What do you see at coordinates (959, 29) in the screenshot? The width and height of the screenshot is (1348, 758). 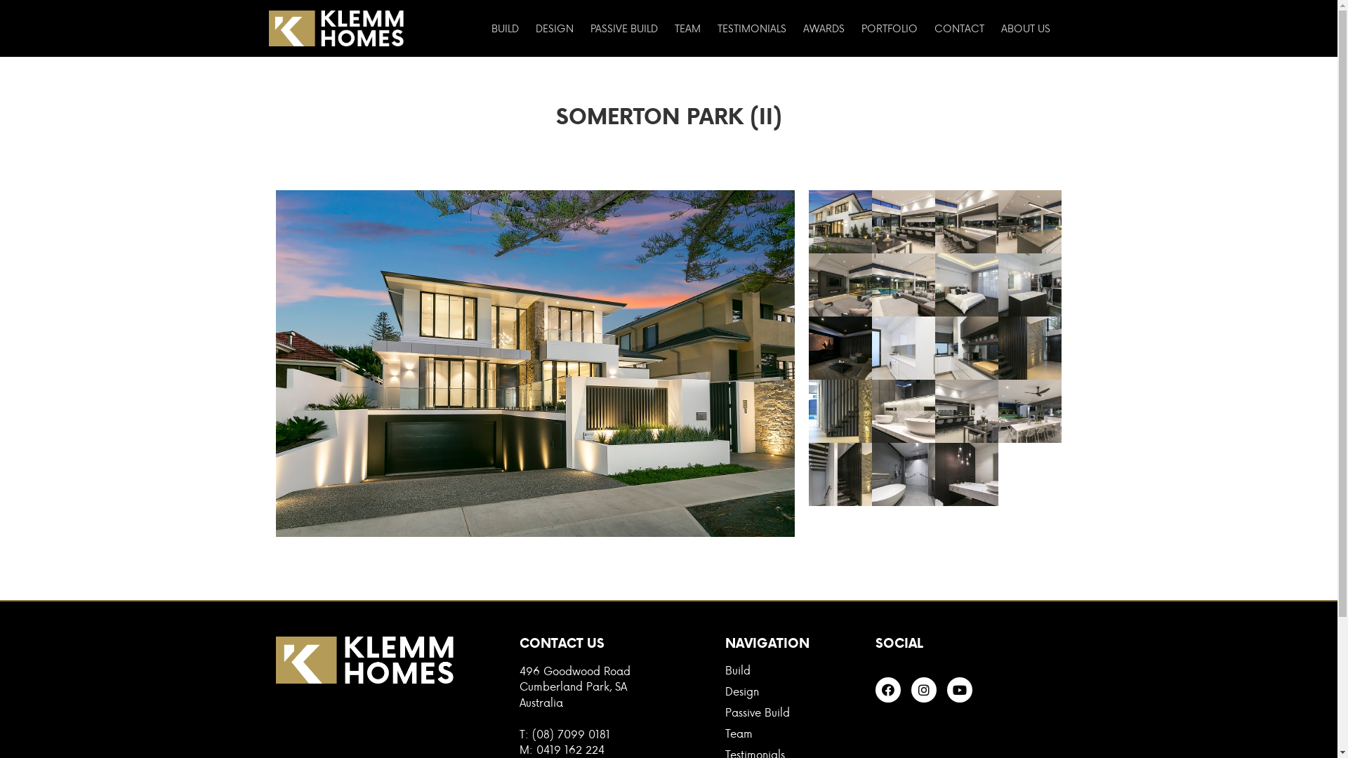 I see `CONTACT` at bounding box center [959, 29].